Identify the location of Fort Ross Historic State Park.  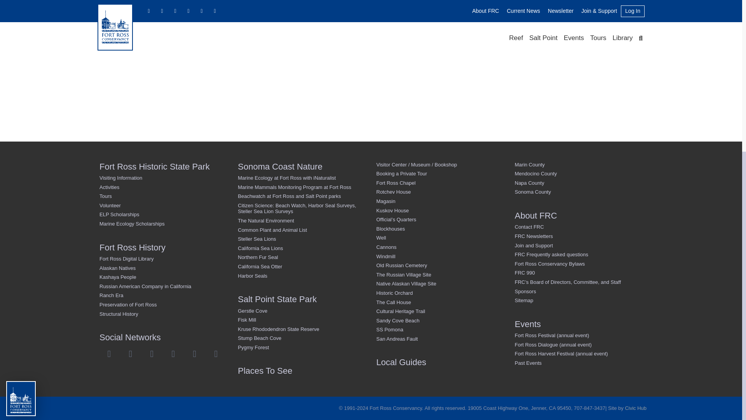
(165, 166).